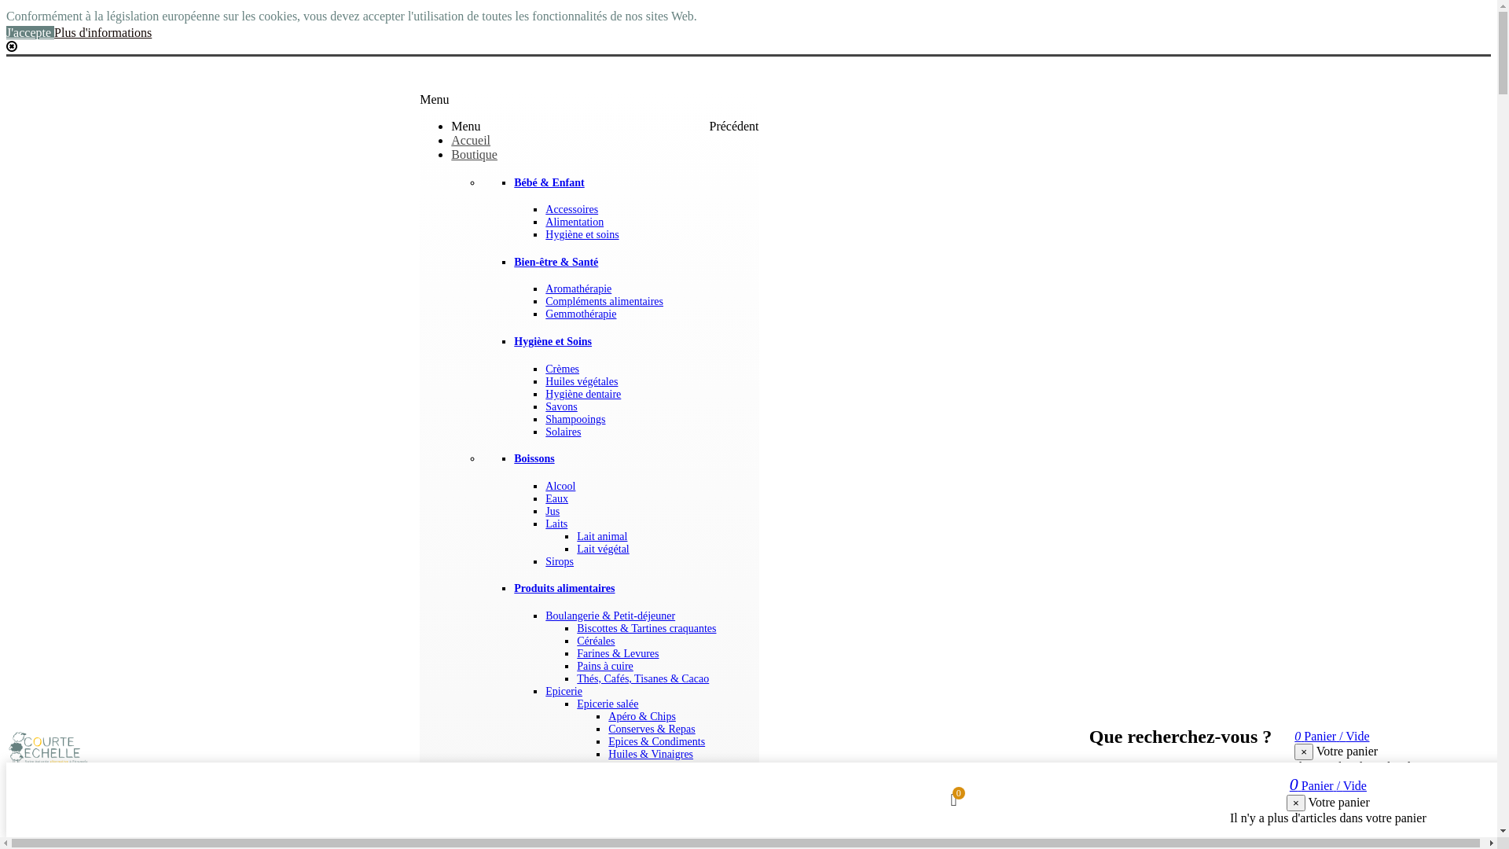 This screenshot has width=1509, height=849. What do you see at coordinates (534, 459) in the screenshot?
I see `Boissons` at bounding box center [534, 459].